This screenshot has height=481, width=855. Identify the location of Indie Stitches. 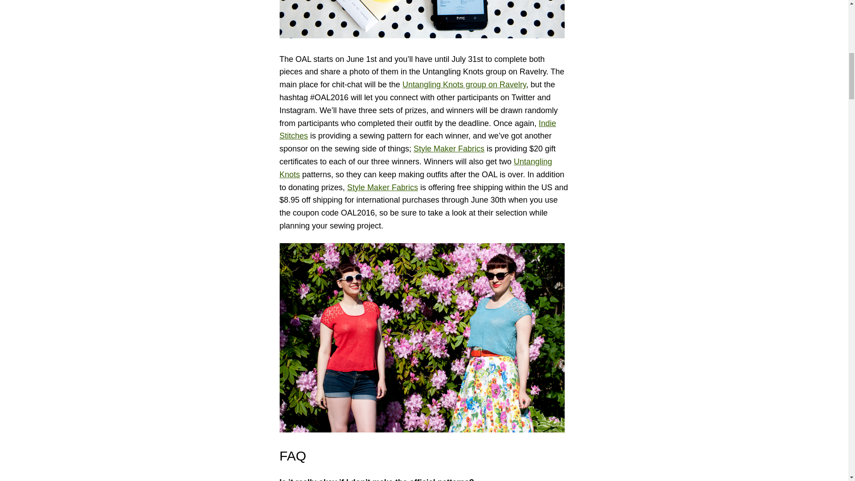
(418, 130).